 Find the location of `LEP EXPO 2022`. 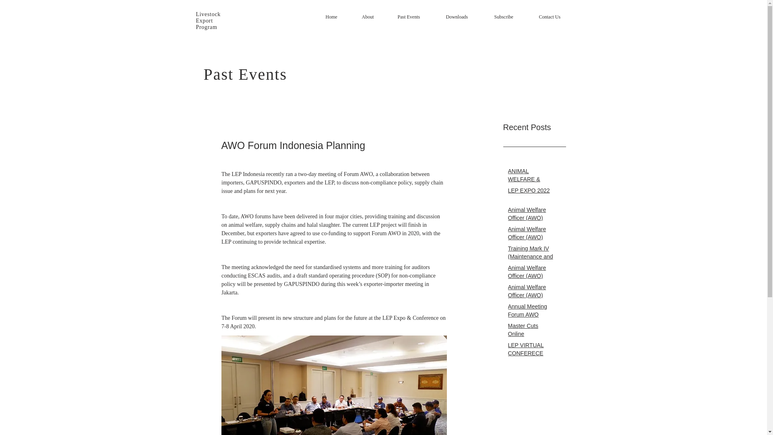

LEP EXPO 2022 is located at coordinates (531, 193).